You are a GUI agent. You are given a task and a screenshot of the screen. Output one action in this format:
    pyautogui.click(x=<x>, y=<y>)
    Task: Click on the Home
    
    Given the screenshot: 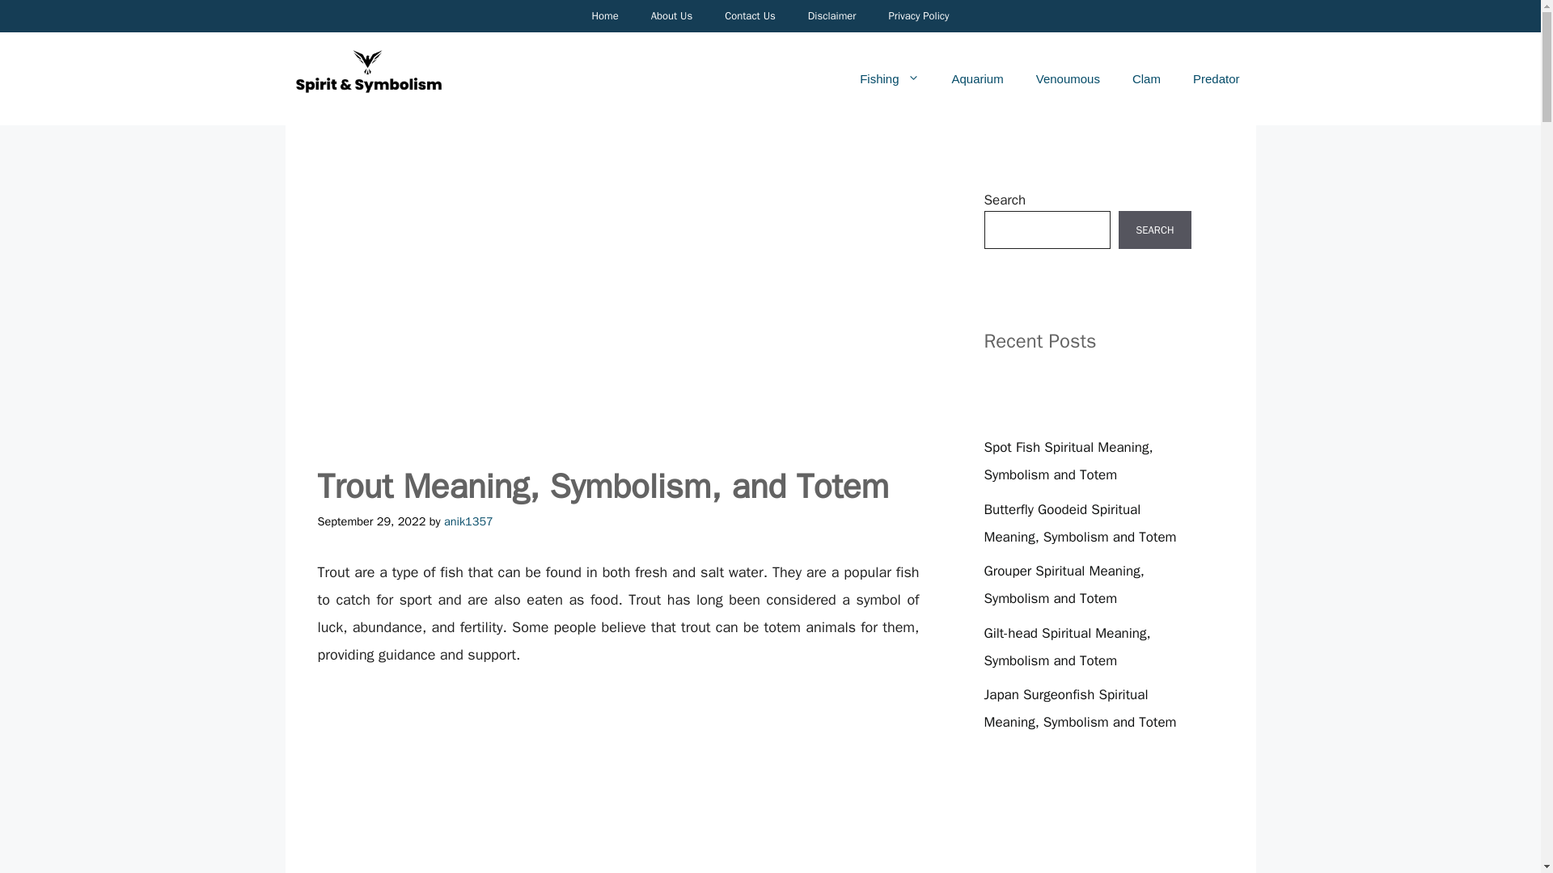 What is the action you would take?
    pyautogui.click(x=603, y=16)
    